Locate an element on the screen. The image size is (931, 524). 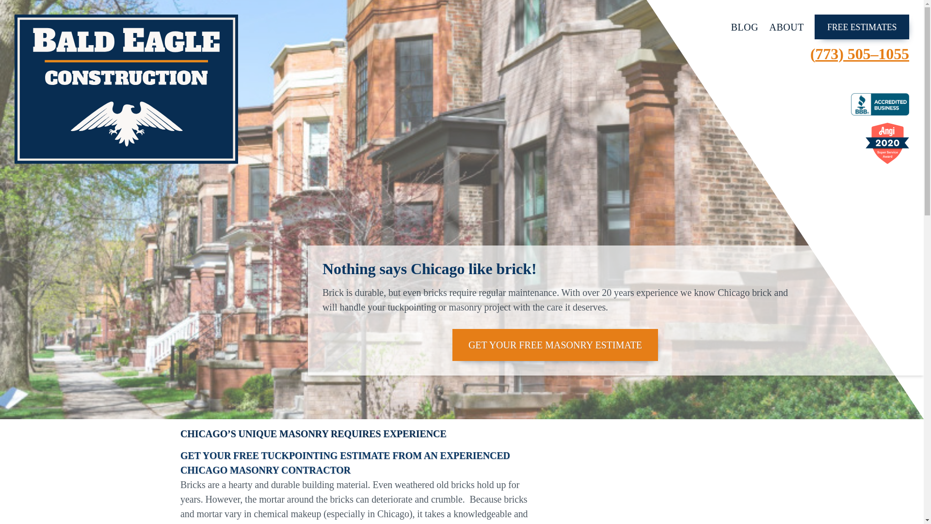
FREE ESTIMATES is located at coordinates (862, 27).